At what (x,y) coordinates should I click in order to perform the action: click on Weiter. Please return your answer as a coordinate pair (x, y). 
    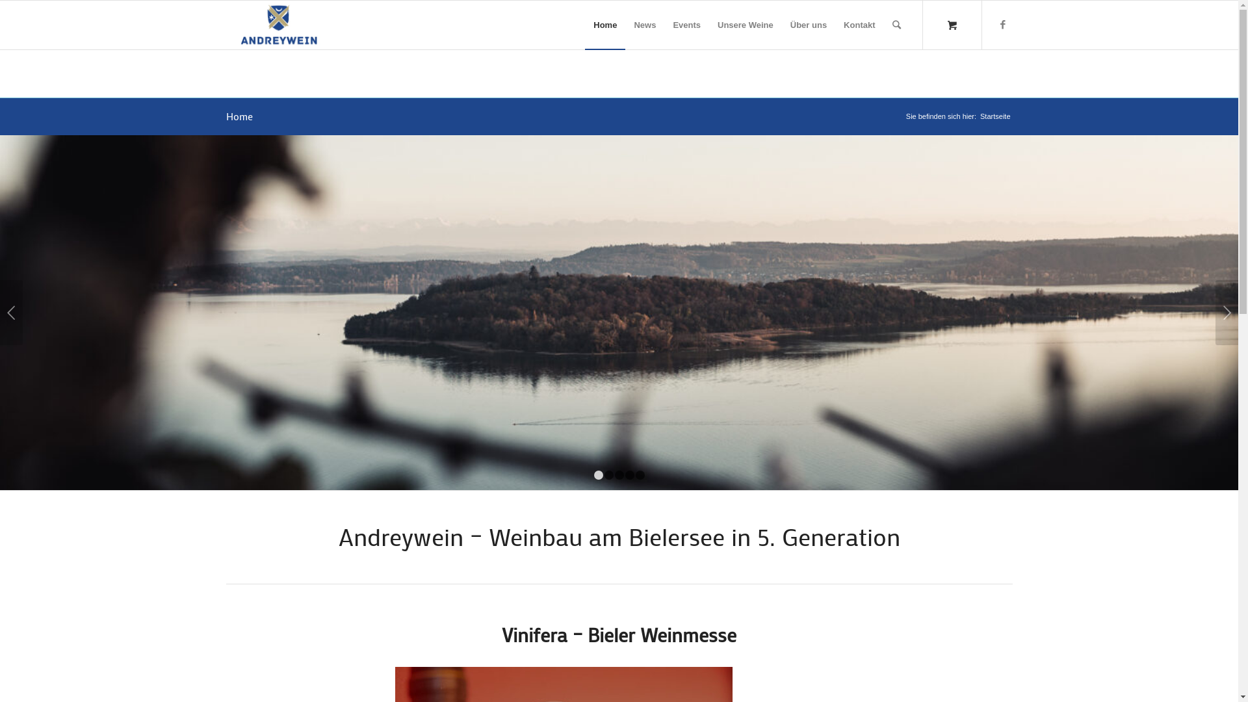
    Looking at the image, I should click on (1227, 313).